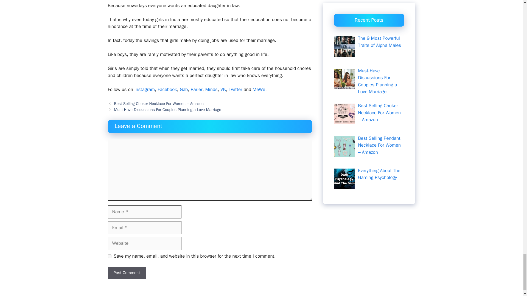 The width and height of the screenshot is (527, 296). Describe the element at coordinates (259, 89) in the screenshot. I see `MeWe` at that location.